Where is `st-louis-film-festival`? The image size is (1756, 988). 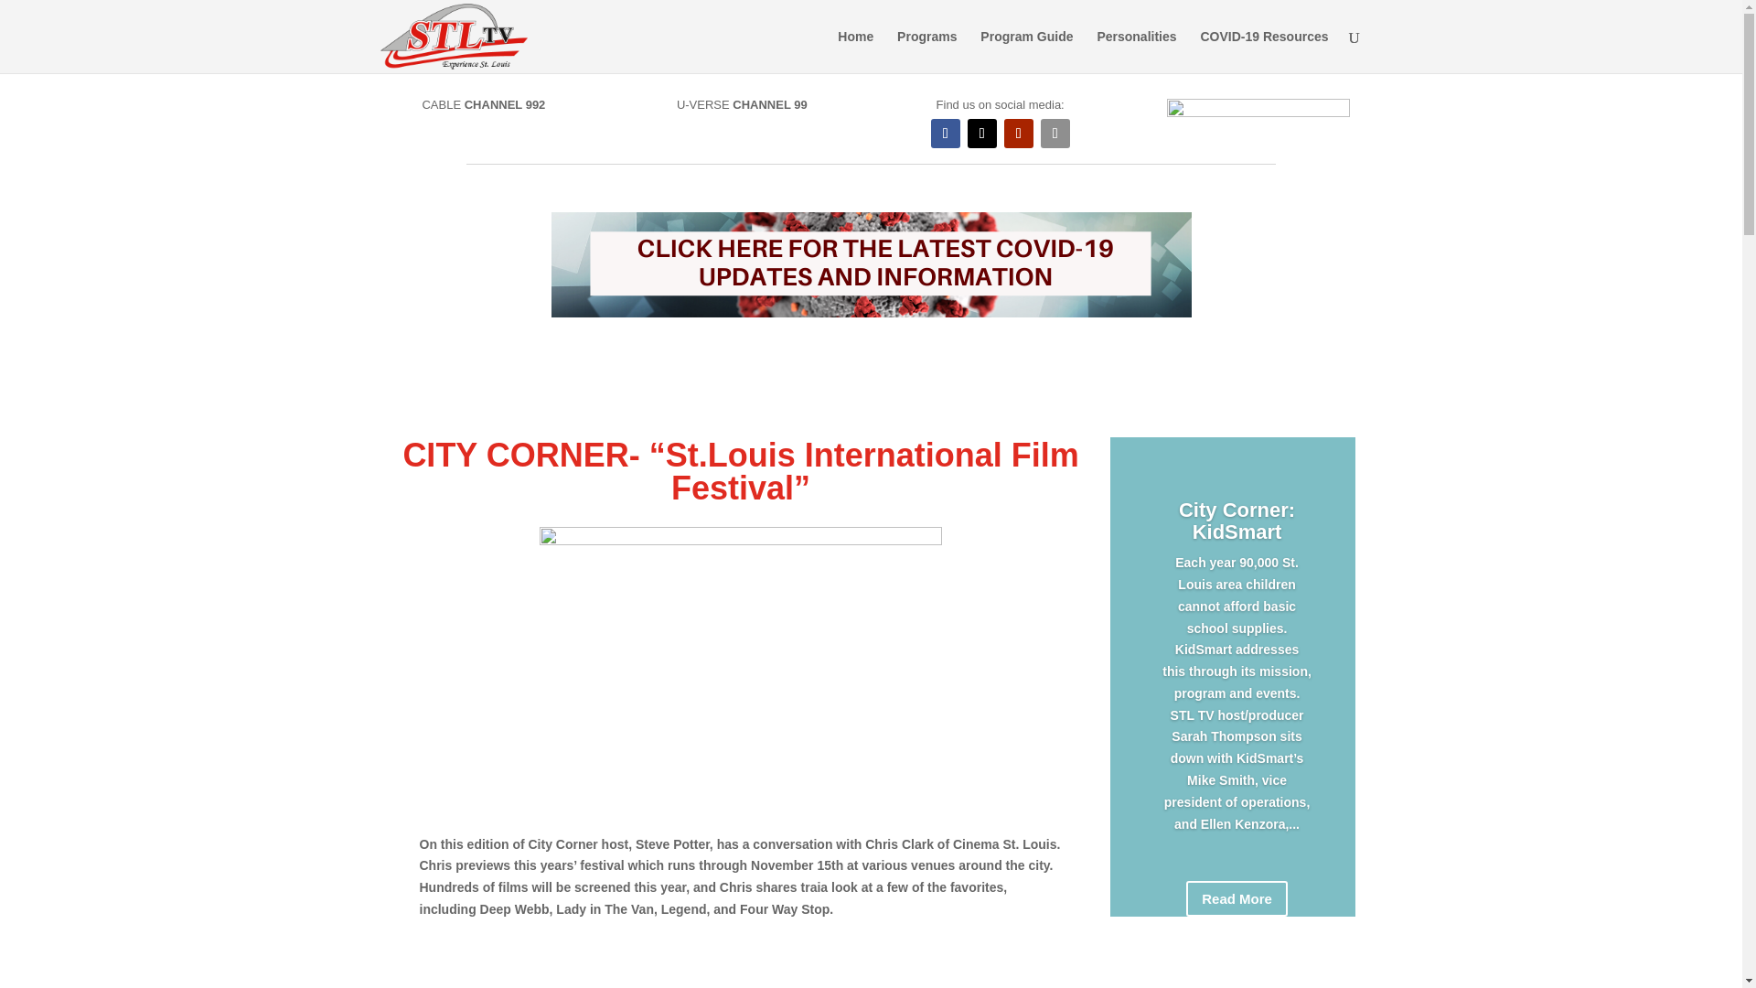
st-louis-film-festival is located at coordinates (740, 666).